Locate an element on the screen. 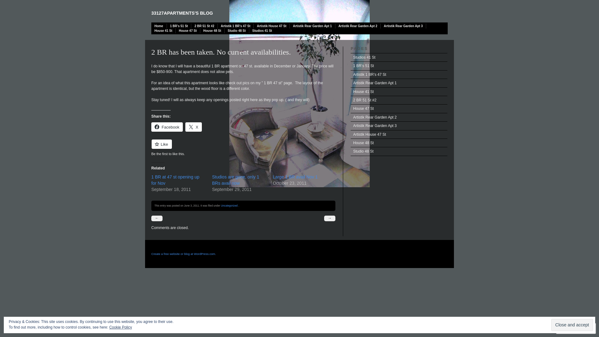 Image resolution: width=599 pixels, height=337 pixels. Studio 48 St is located at coordinates (399, 152).